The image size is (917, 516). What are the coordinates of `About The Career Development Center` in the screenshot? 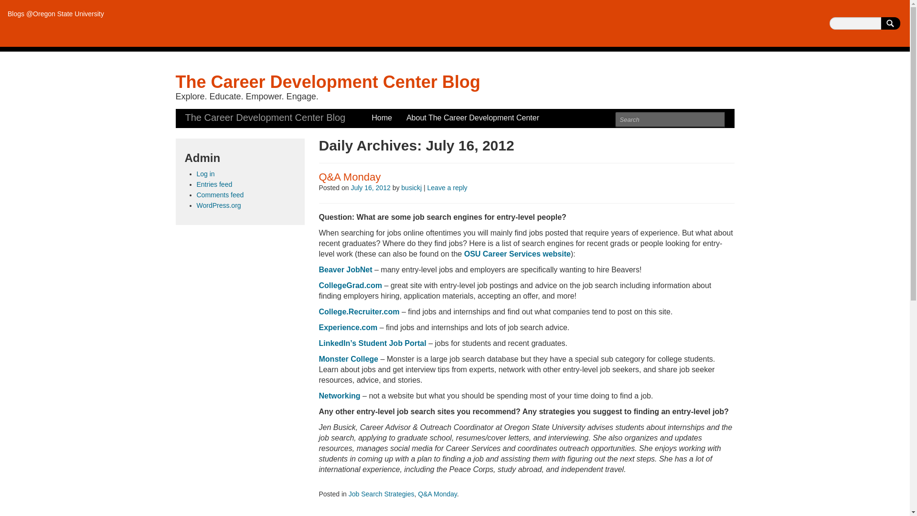 It's located at (472, 118).